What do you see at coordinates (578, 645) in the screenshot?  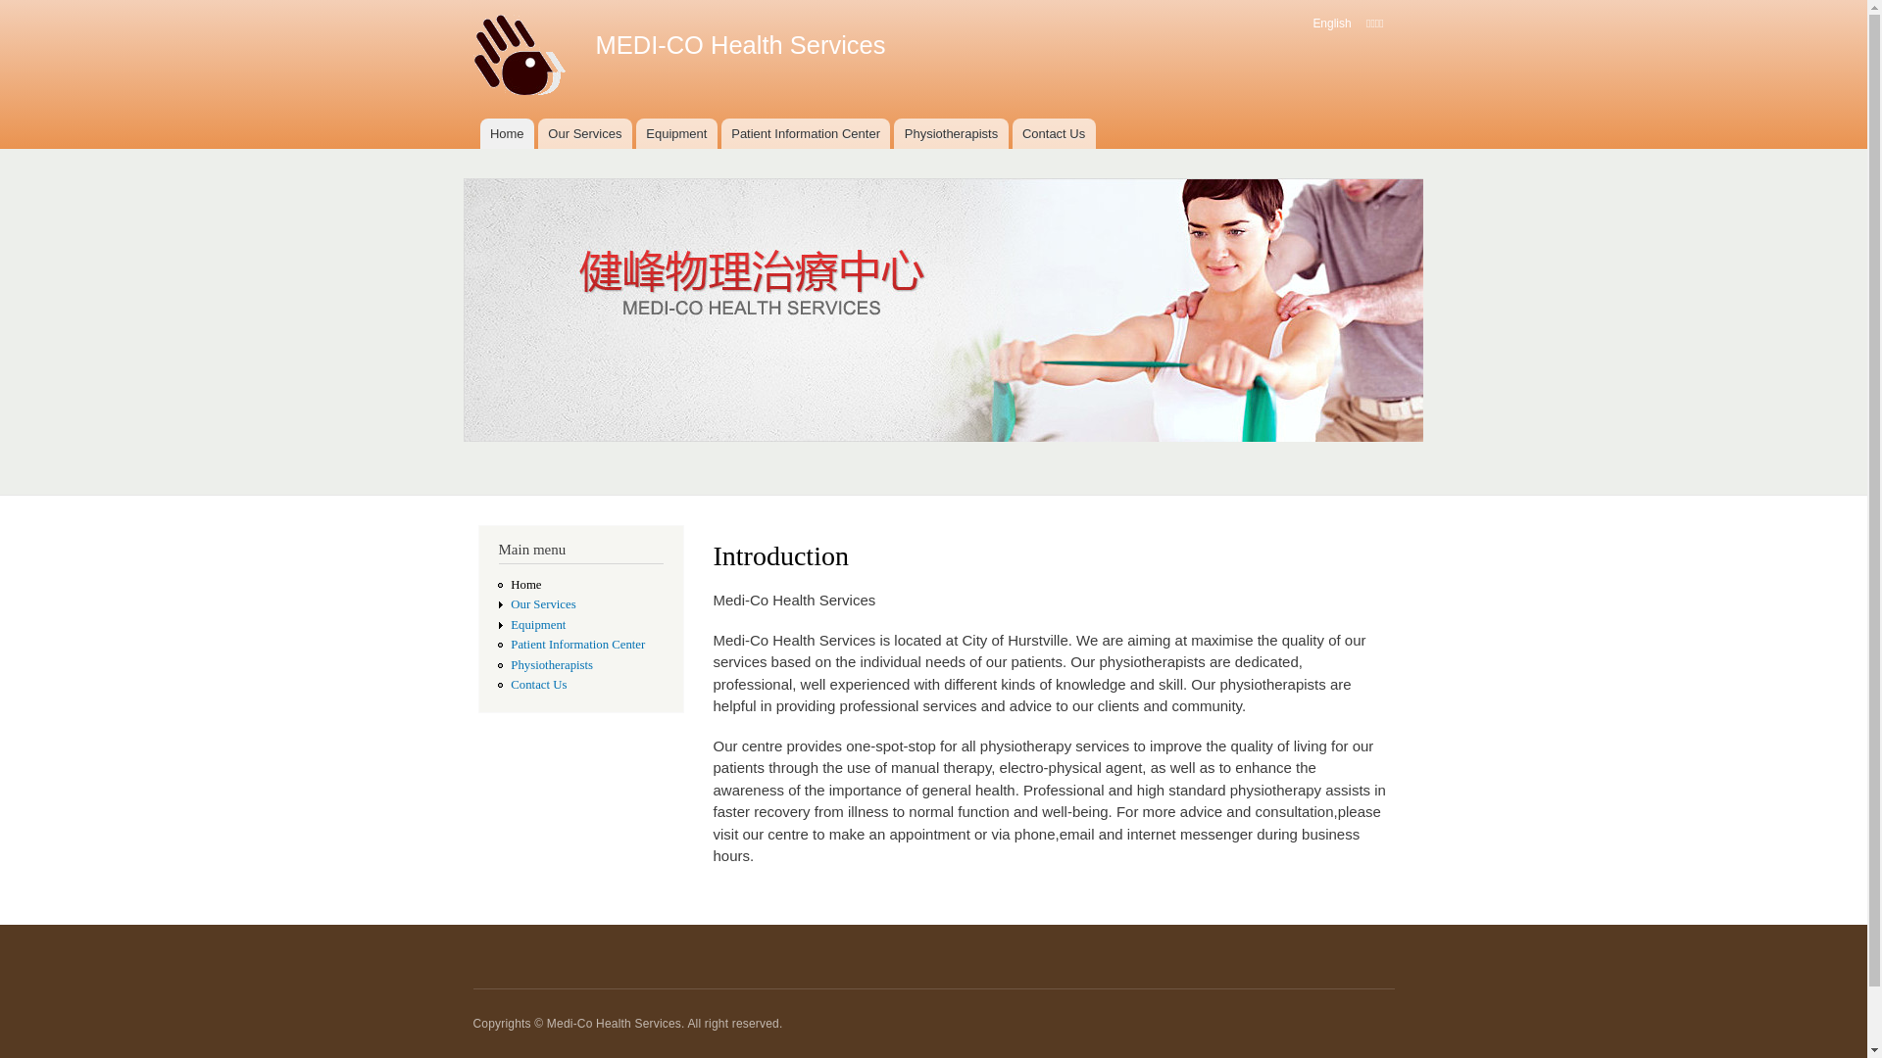 I see `Patient Information Center` at bounding box center [578, 645].